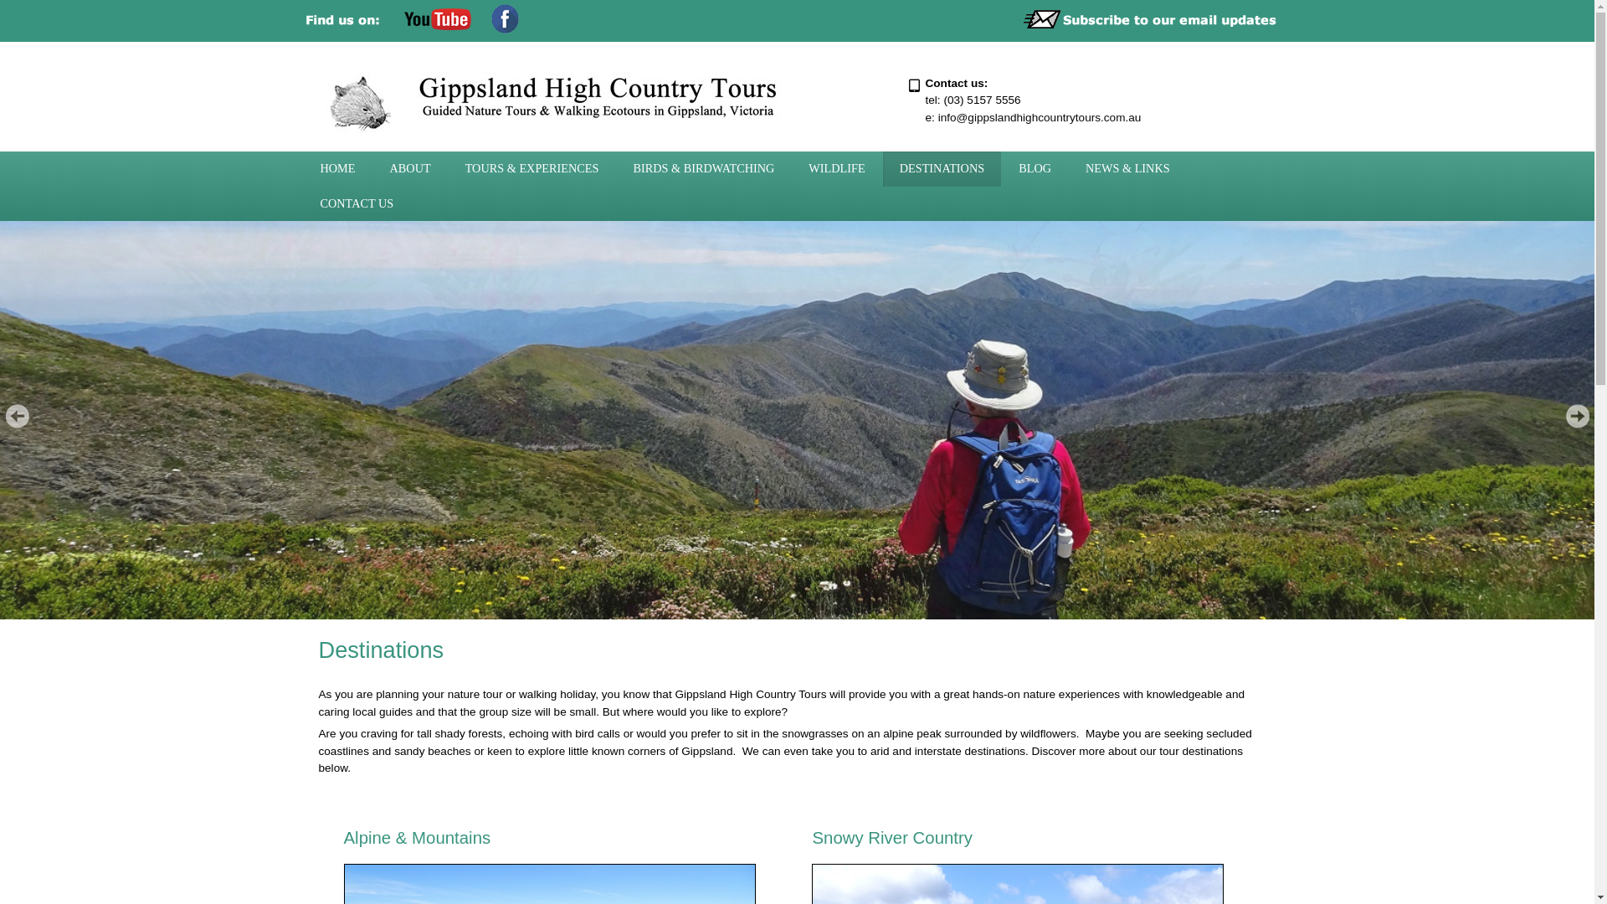 The width and height of the screenshot is (1607, 904). Describe the element at coordinates (942, 169) in the screenshot. I see `DESTINATIONS` at that location.